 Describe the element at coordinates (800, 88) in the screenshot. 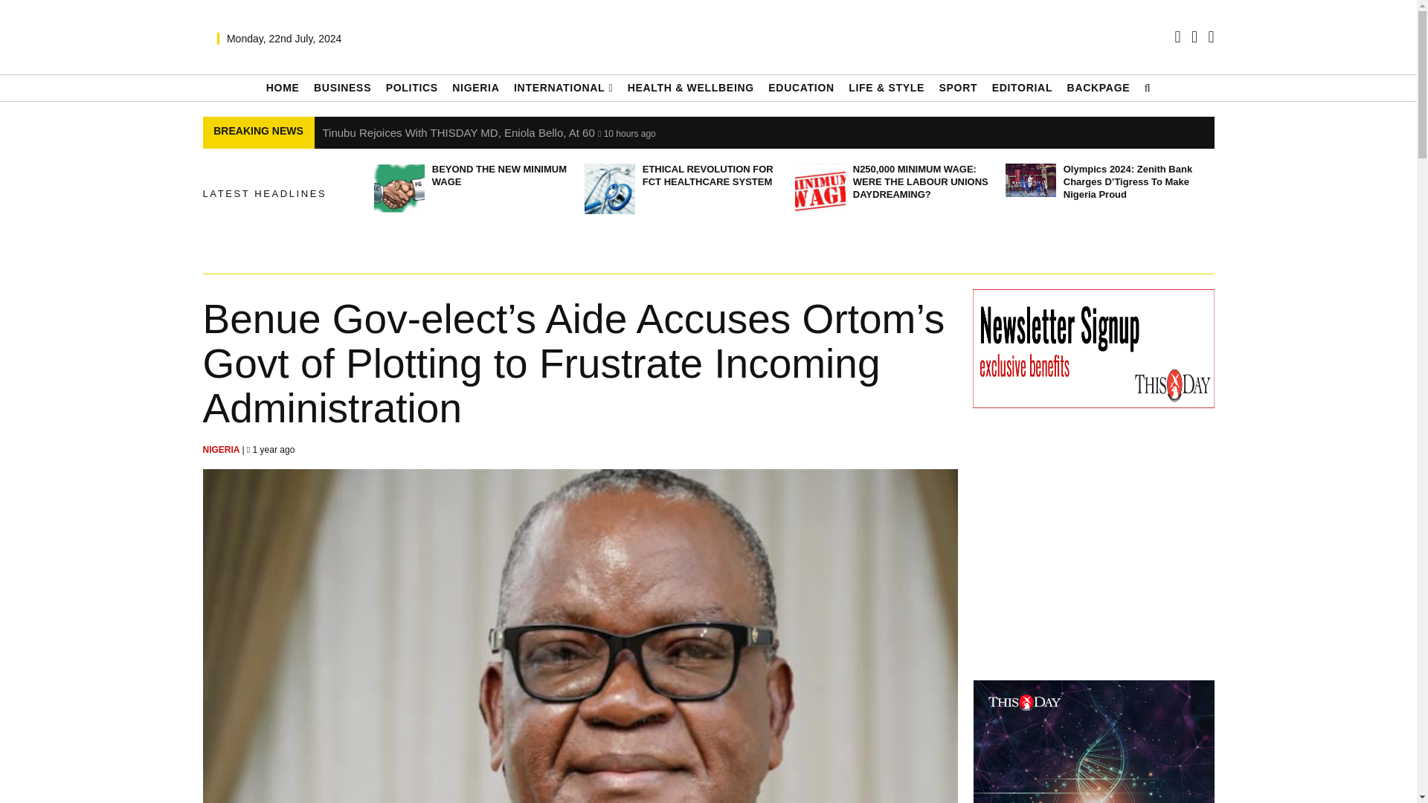

I see `EDUCATION` at that location.